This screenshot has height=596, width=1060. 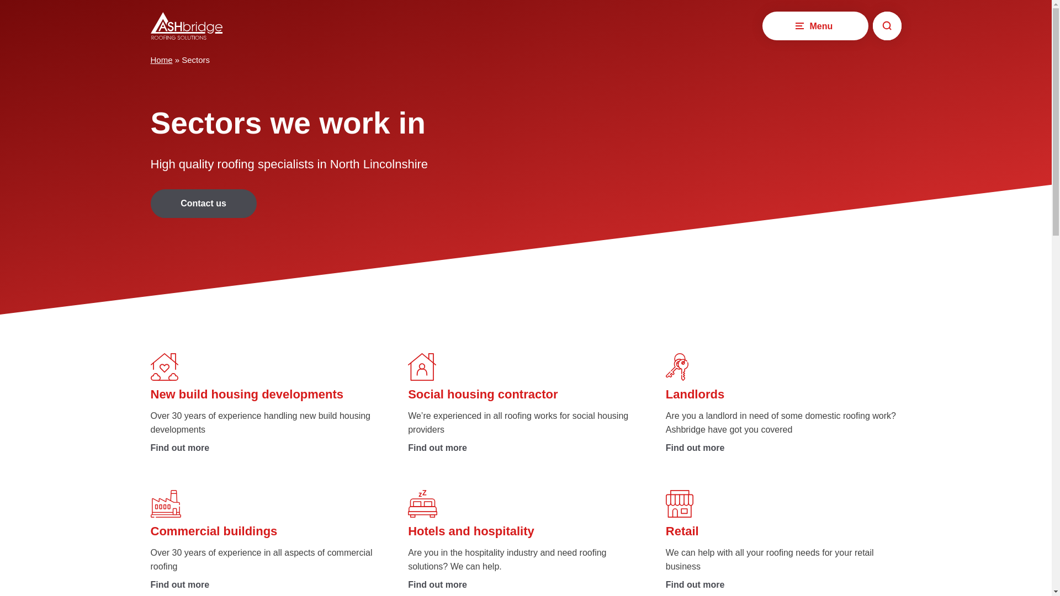 What do you see at coordinates (268, 448) in the screenshot?
I see `Find out more` at bounding box center [268, 448].